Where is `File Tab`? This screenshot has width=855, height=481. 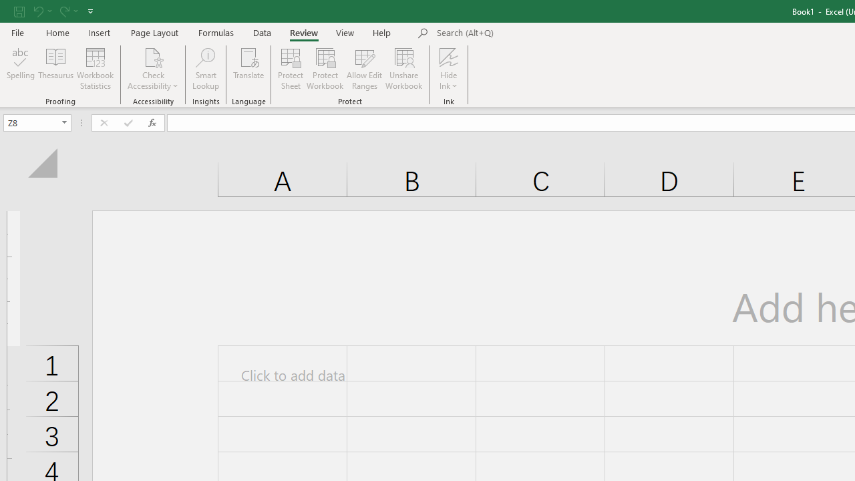 File Tab is located at coordinates (17, 32).